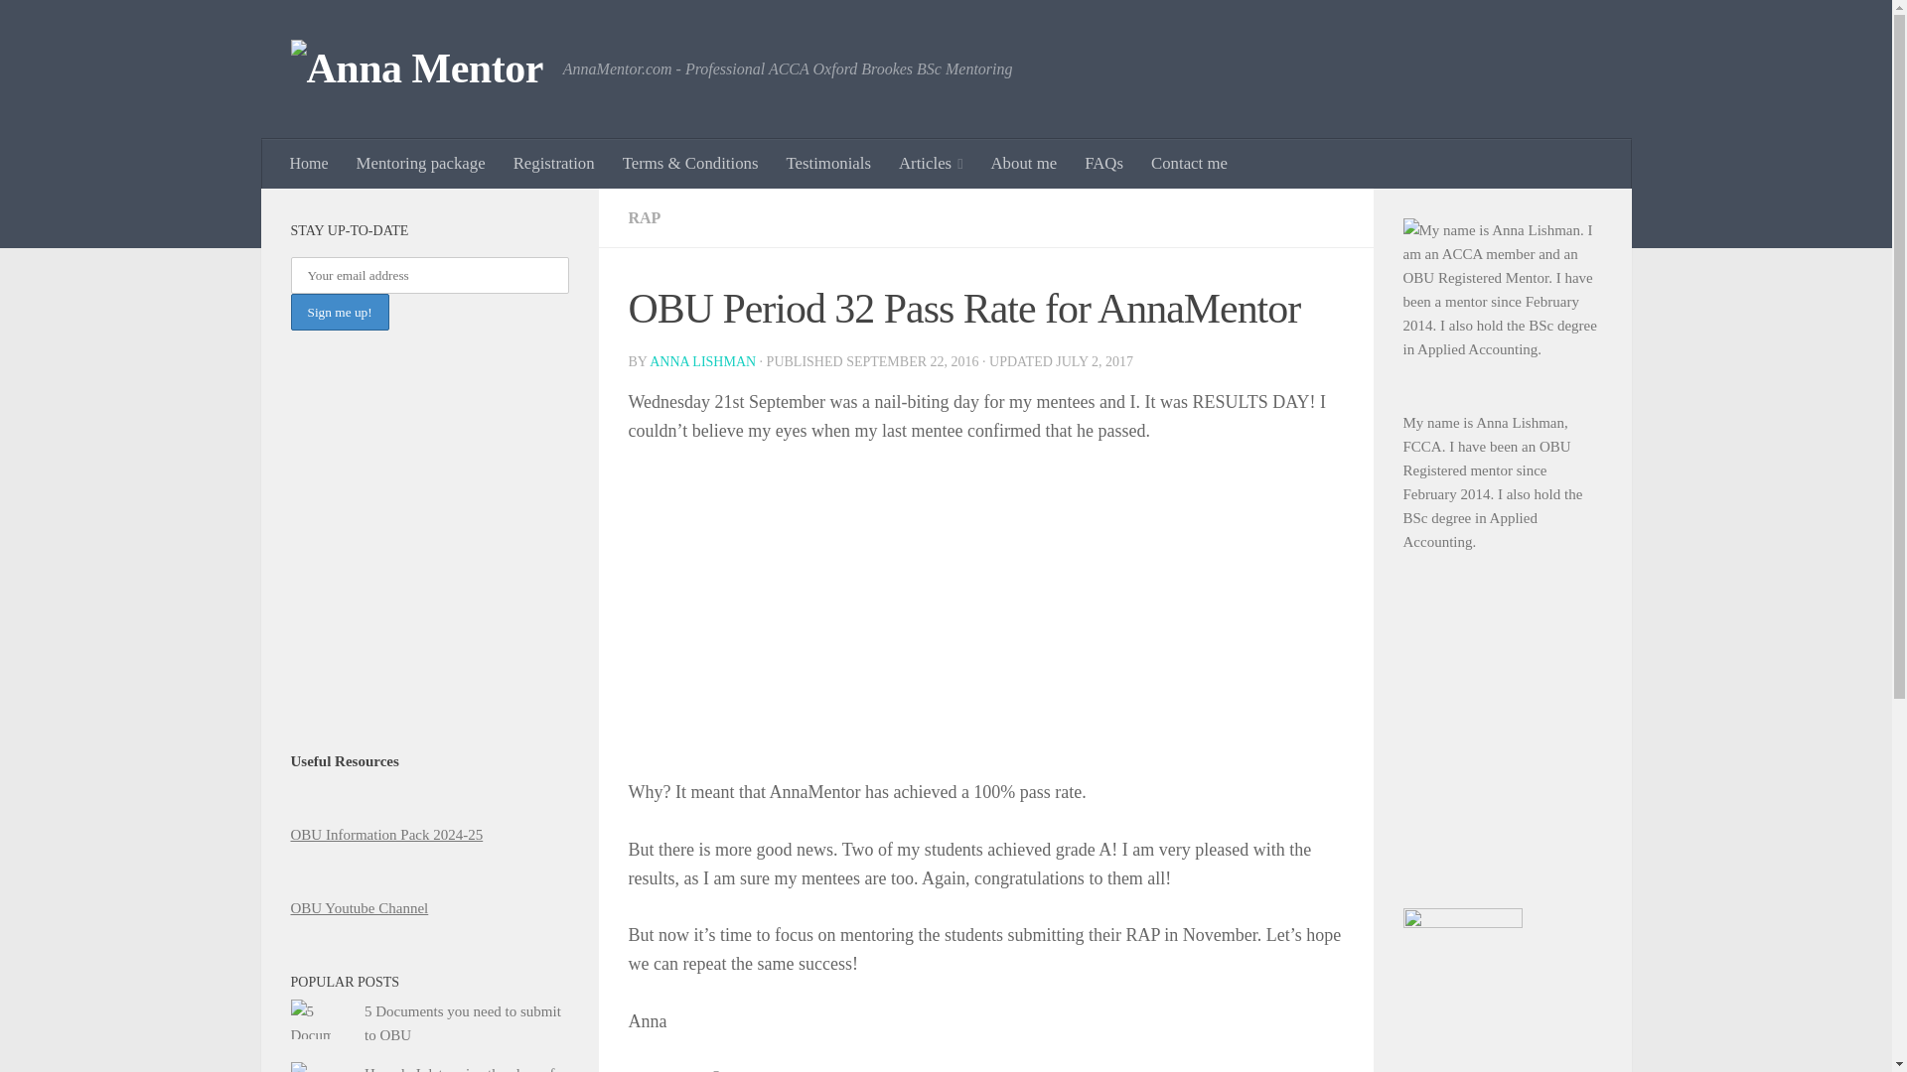 This screenshot has width=1907, height=1072. I want to click on FAQs, so click(1102, 164).